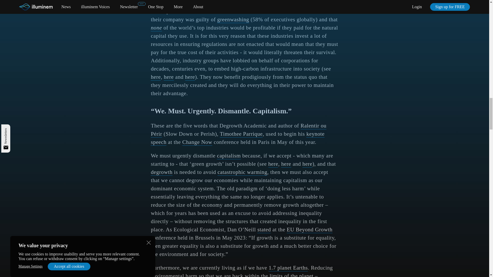  I want to click on Change Now, so click(197, 142).